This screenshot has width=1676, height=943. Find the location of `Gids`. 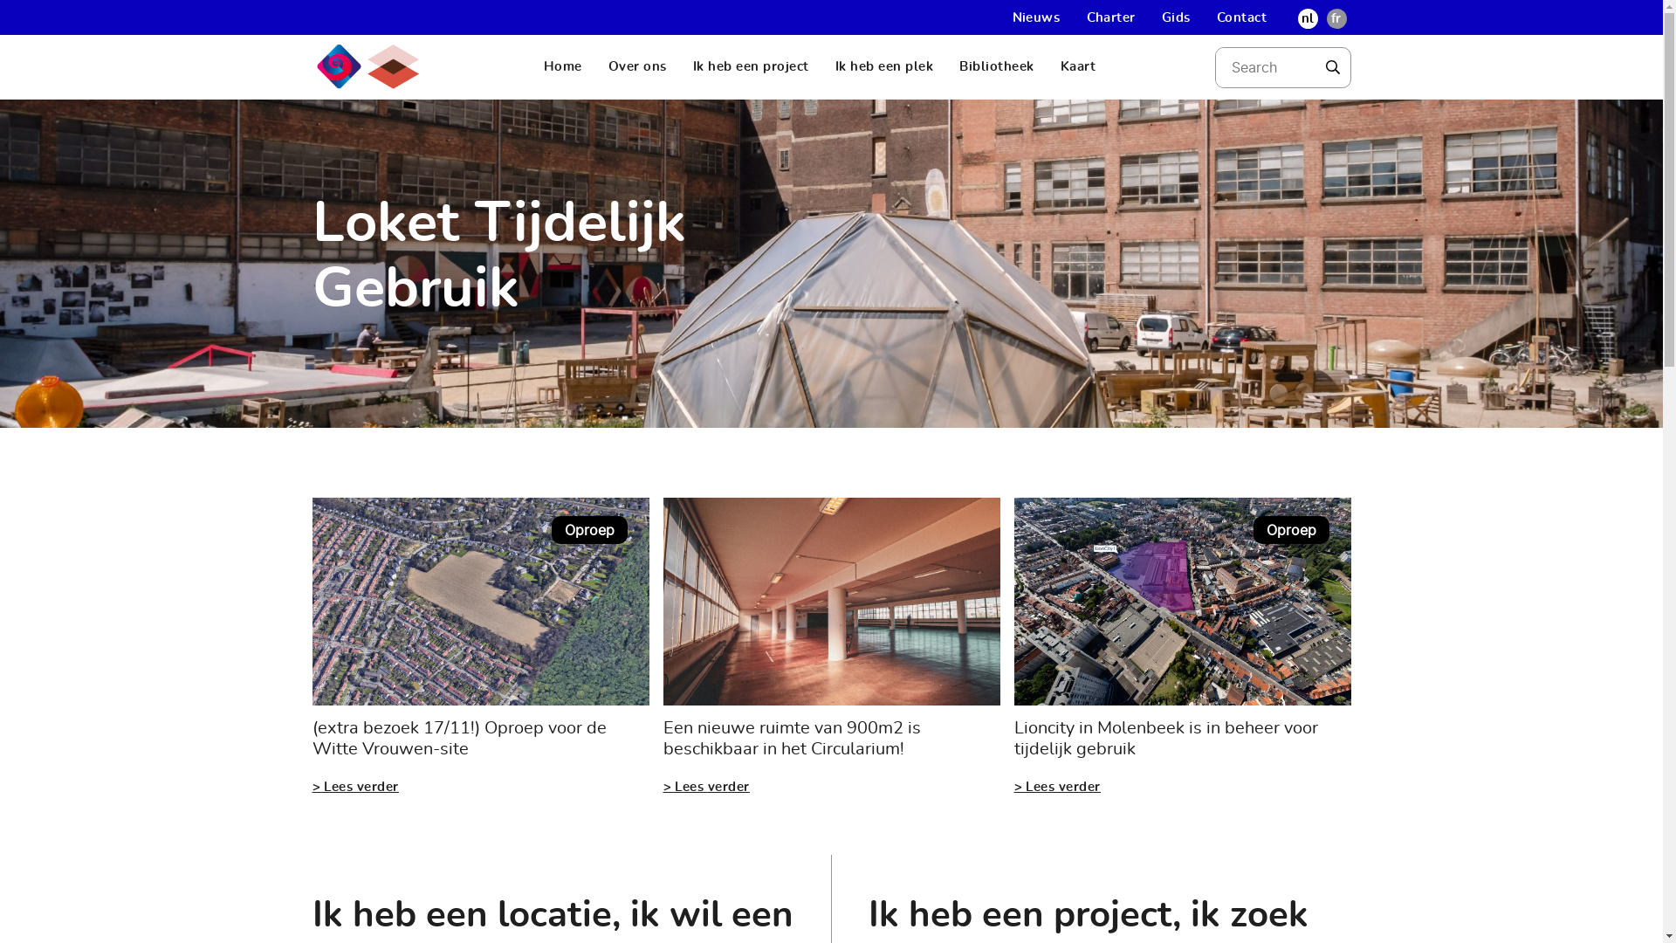

Gids is located at coordinates (1177, 17).